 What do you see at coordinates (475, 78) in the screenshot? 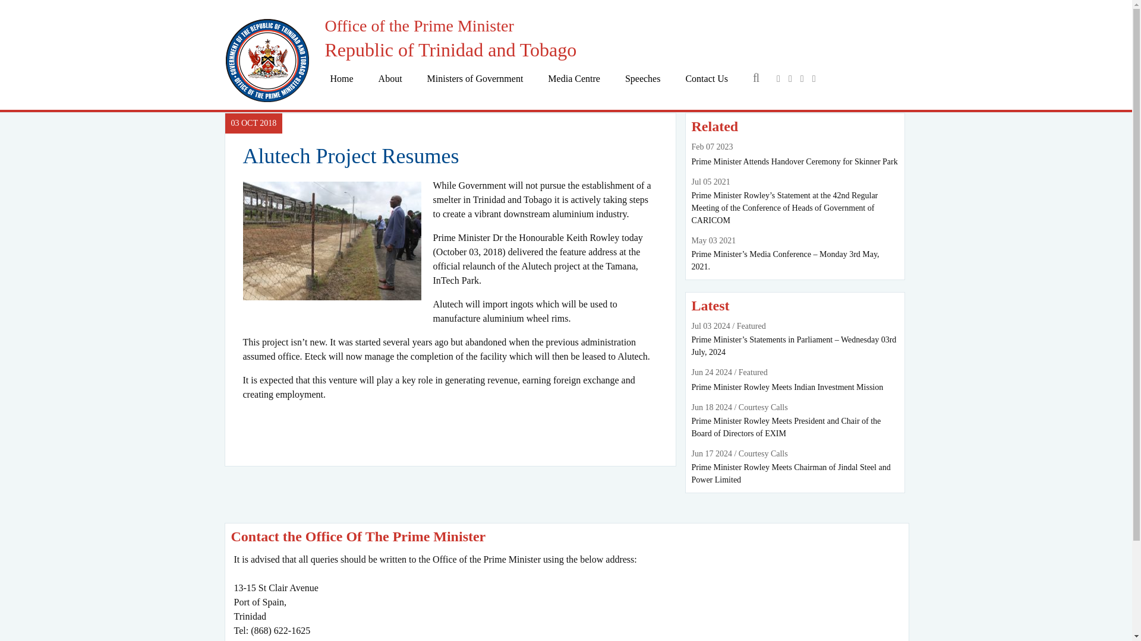
I see `Ministers of Government` at bounding box center [475, 78].